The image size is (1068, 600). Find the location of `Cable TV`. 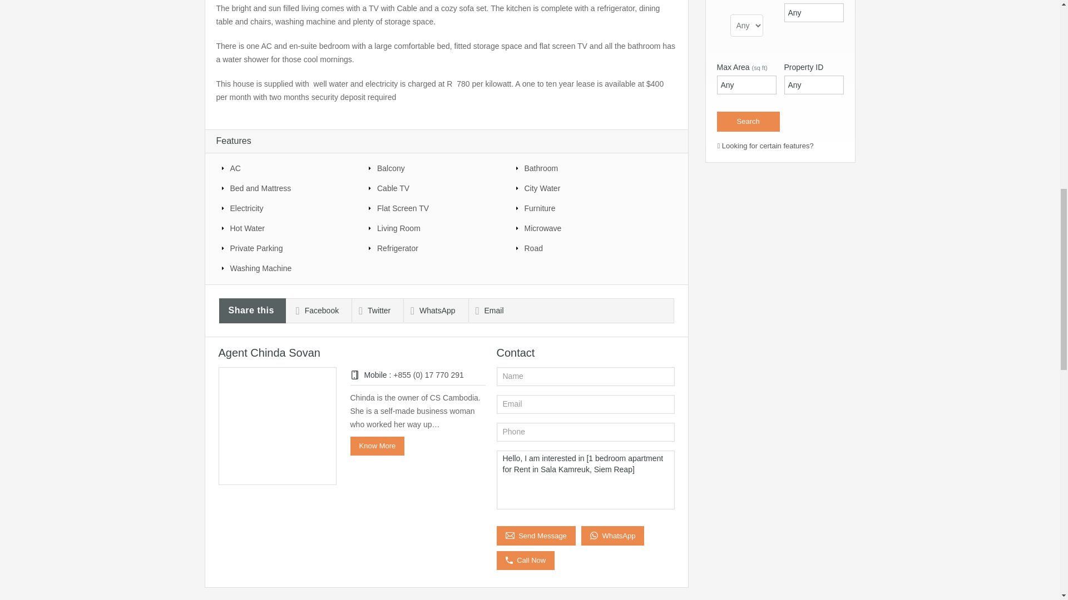

Cable TV is located at coordinates (435, 188).